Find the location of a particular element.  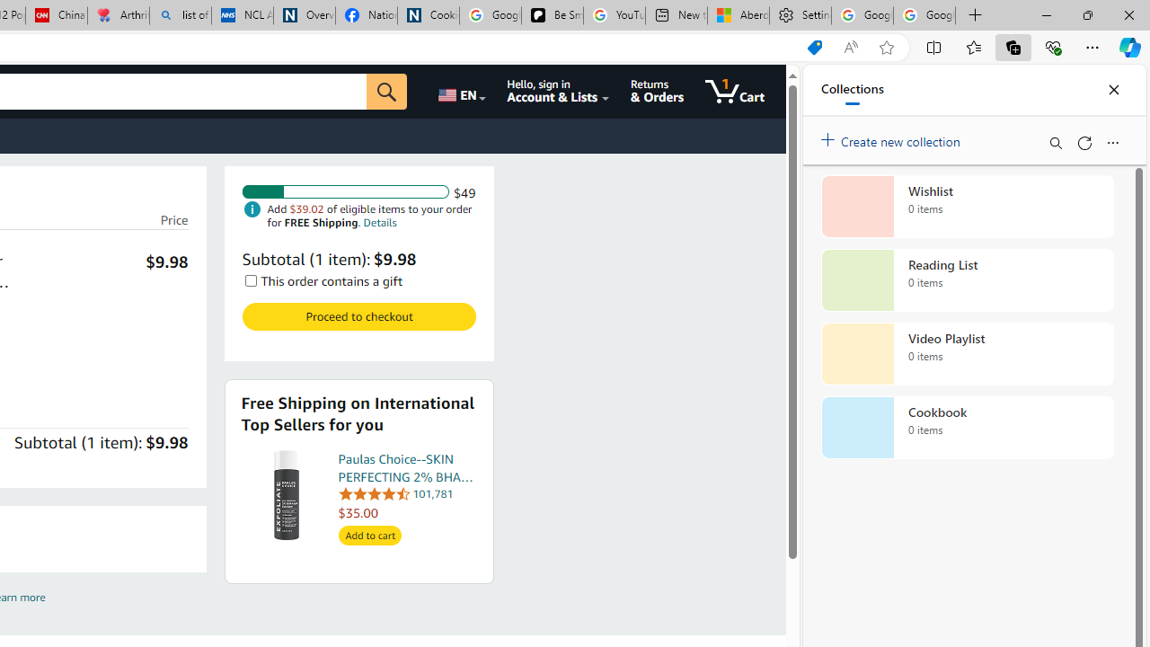

Details is located at coordinates (379, 221).